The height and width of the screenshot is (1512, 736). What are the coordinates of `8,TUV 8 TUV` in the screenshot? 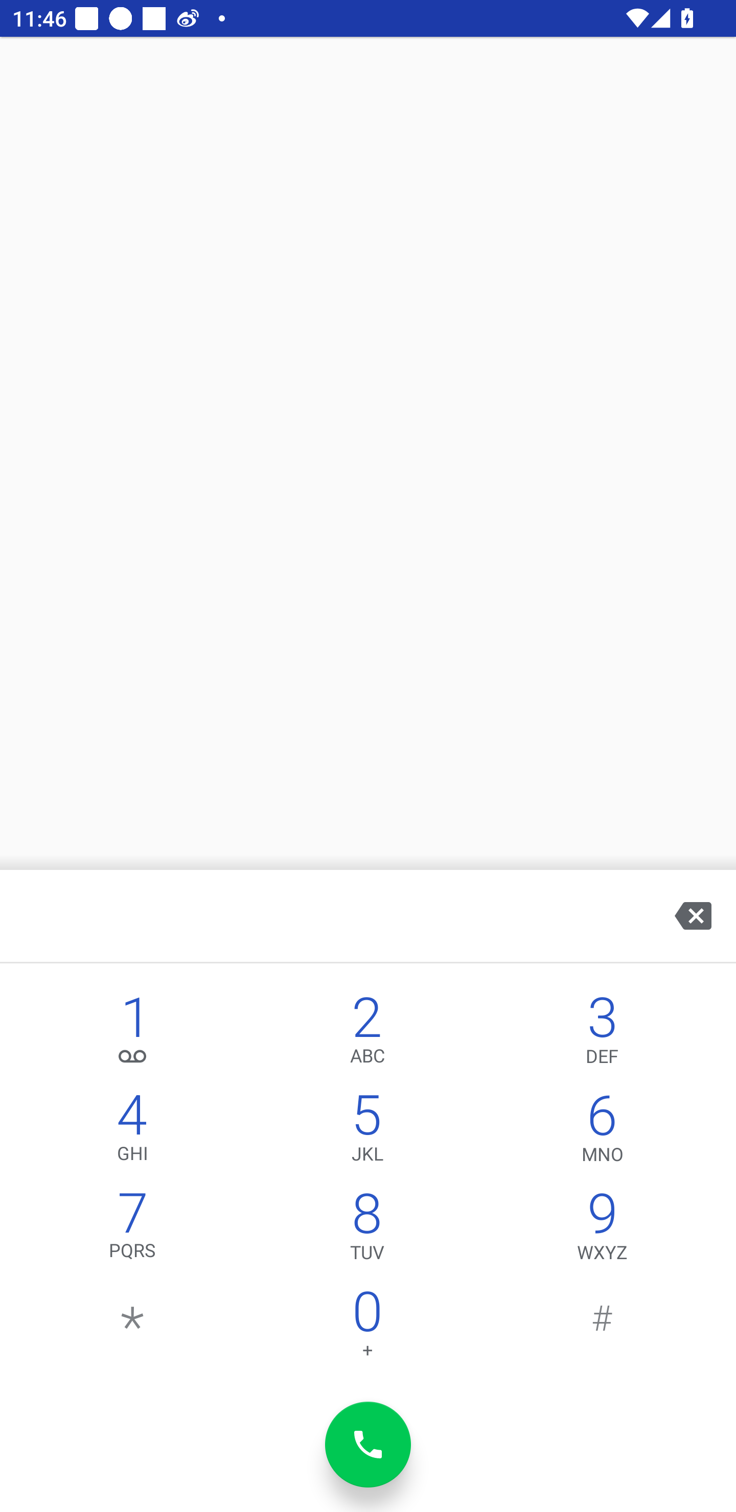 It's located at (367, 1230).